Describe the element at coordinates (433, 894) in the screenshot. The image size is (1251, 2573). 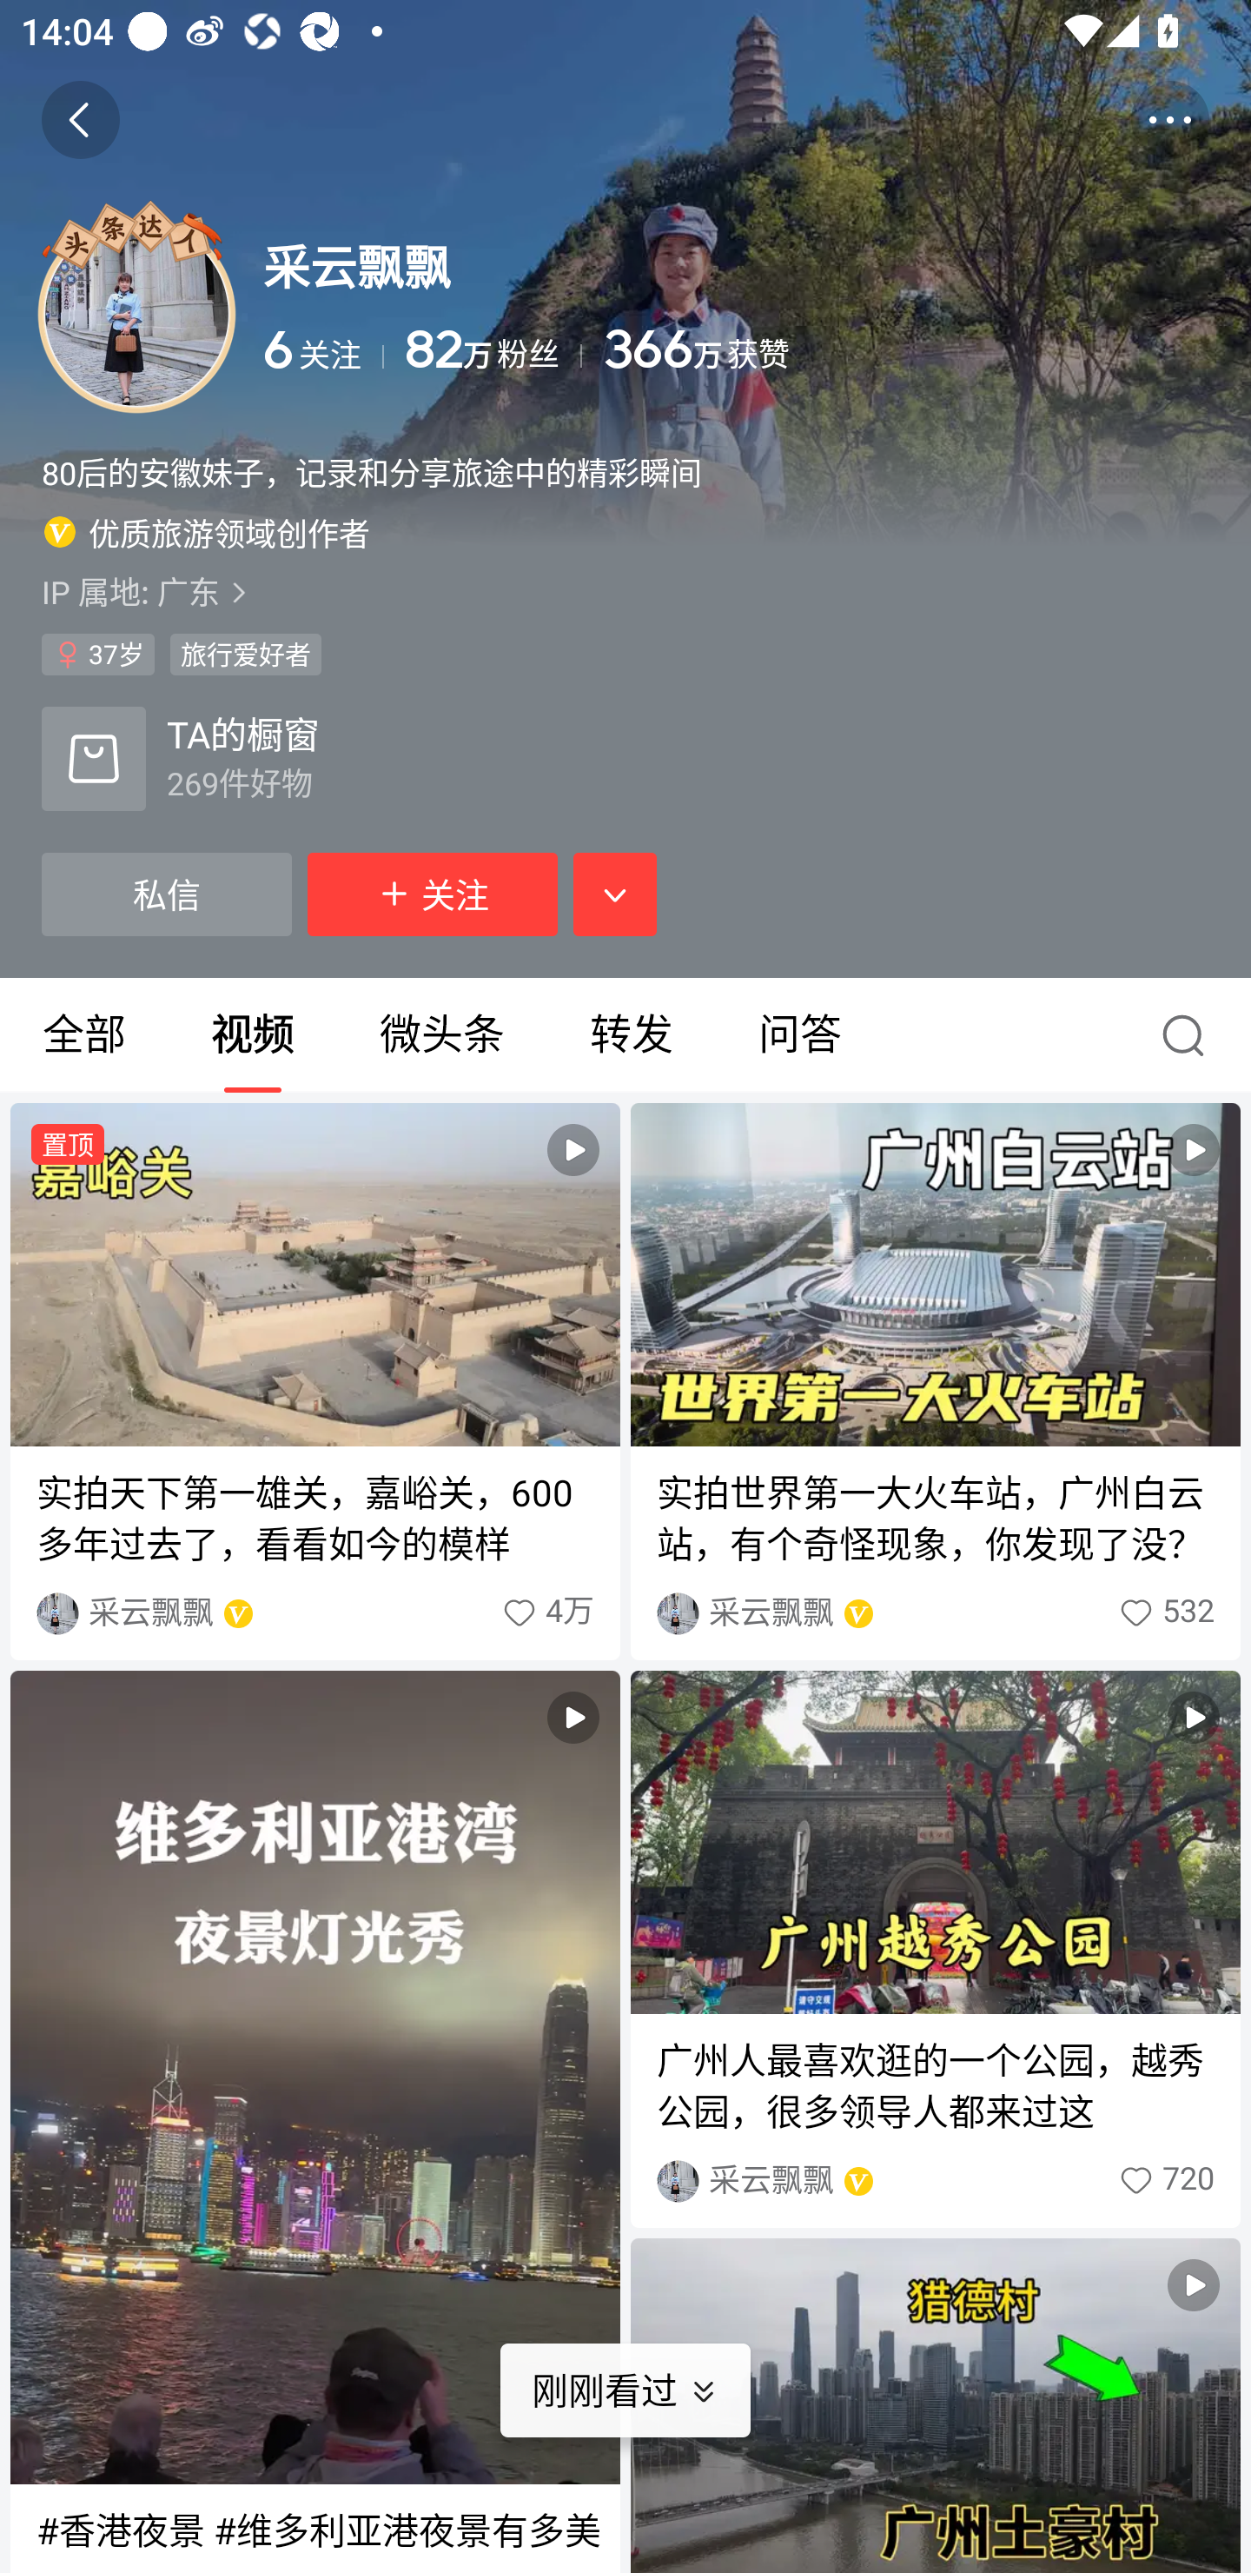
I see `     关注` at that location.